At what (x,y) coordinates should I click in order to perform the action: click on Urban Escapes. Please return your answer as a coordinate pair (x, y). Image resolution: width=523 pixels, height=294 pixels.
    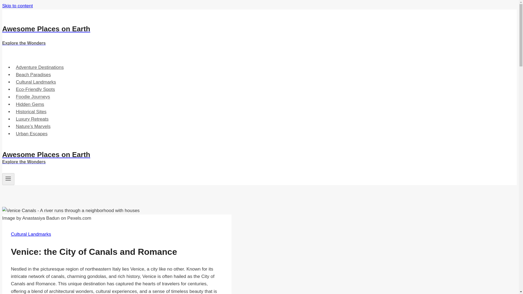
    Looking at the image, I should click on (32, 133).